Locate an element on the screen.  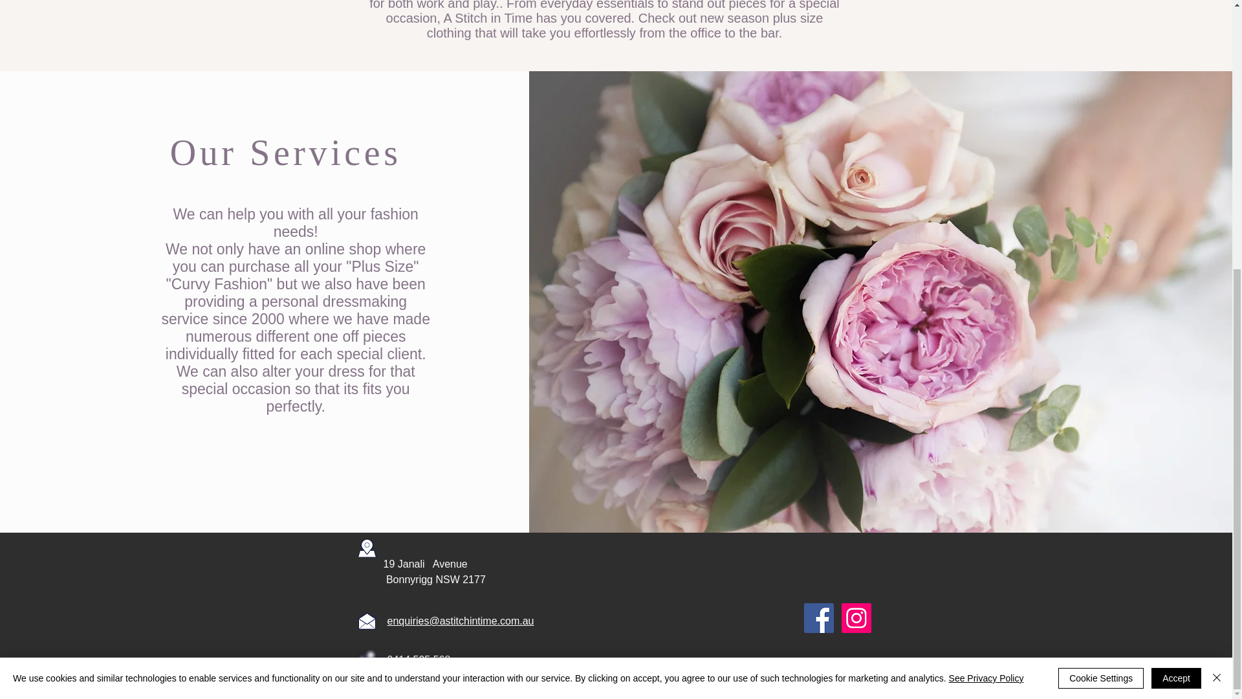
0414 595 568 is located at coordinates (418, 660).